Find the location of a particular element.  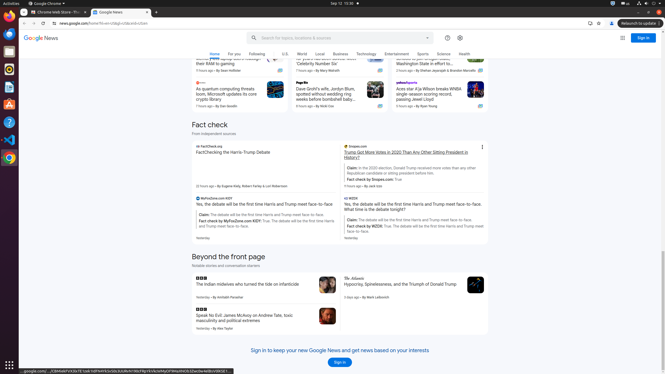

Visual Studio Code is located at coordinates (9, 140).